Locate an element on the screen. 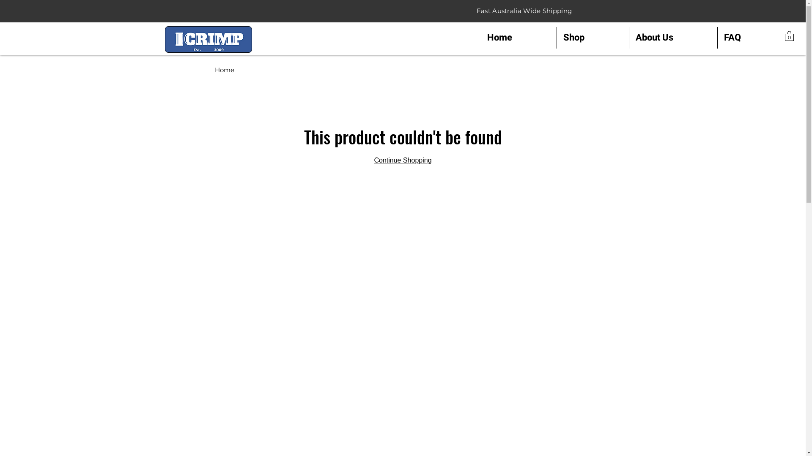 The width and height of the screenshot is (812, 456). Continue Shopping is located at coordinates (403, 160).